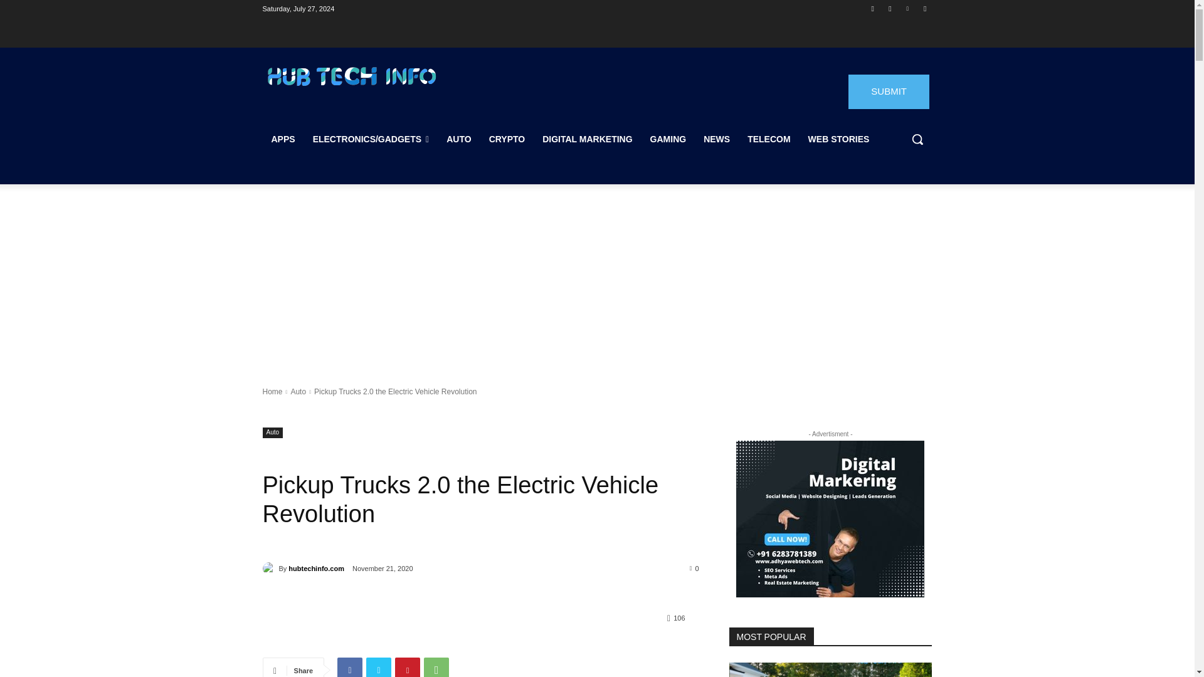  What do you see at coordinates (769, 139) in the screenshot?
I see `TELECOM` at bounding box center [769, 139].